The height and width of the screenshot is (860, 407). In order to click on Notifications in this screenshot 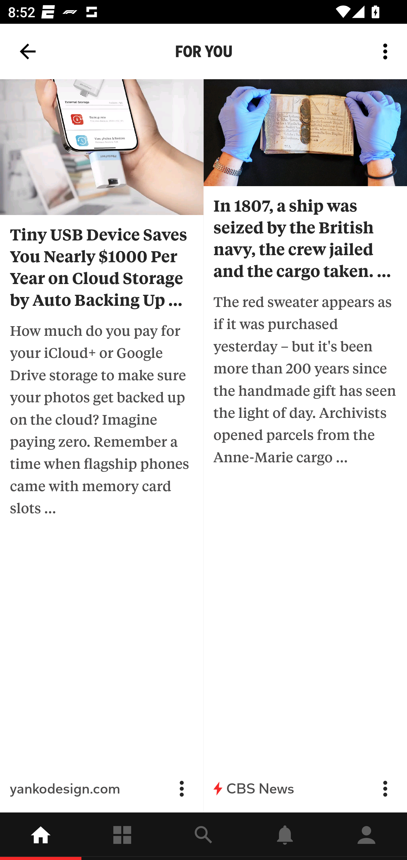, I will do `click(285, 836)`.